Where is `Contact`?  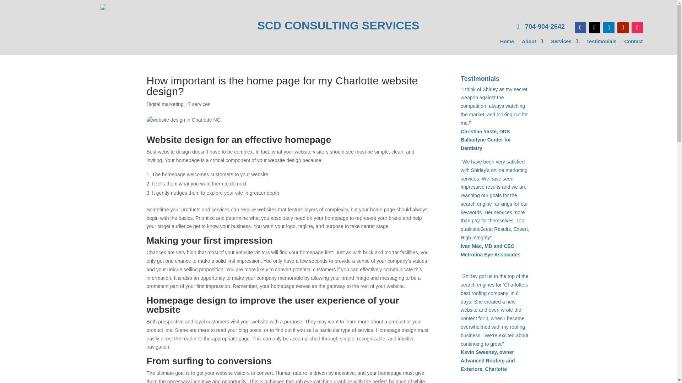 Contact is located at coordinates (634, 43).